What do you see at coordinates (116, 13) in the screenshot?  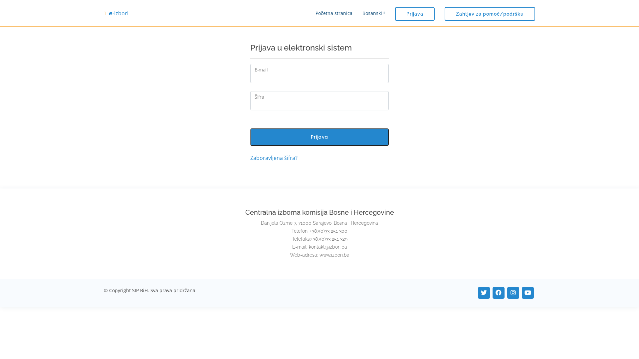 I see `e-Izbori` at bounding box center [116, 13].